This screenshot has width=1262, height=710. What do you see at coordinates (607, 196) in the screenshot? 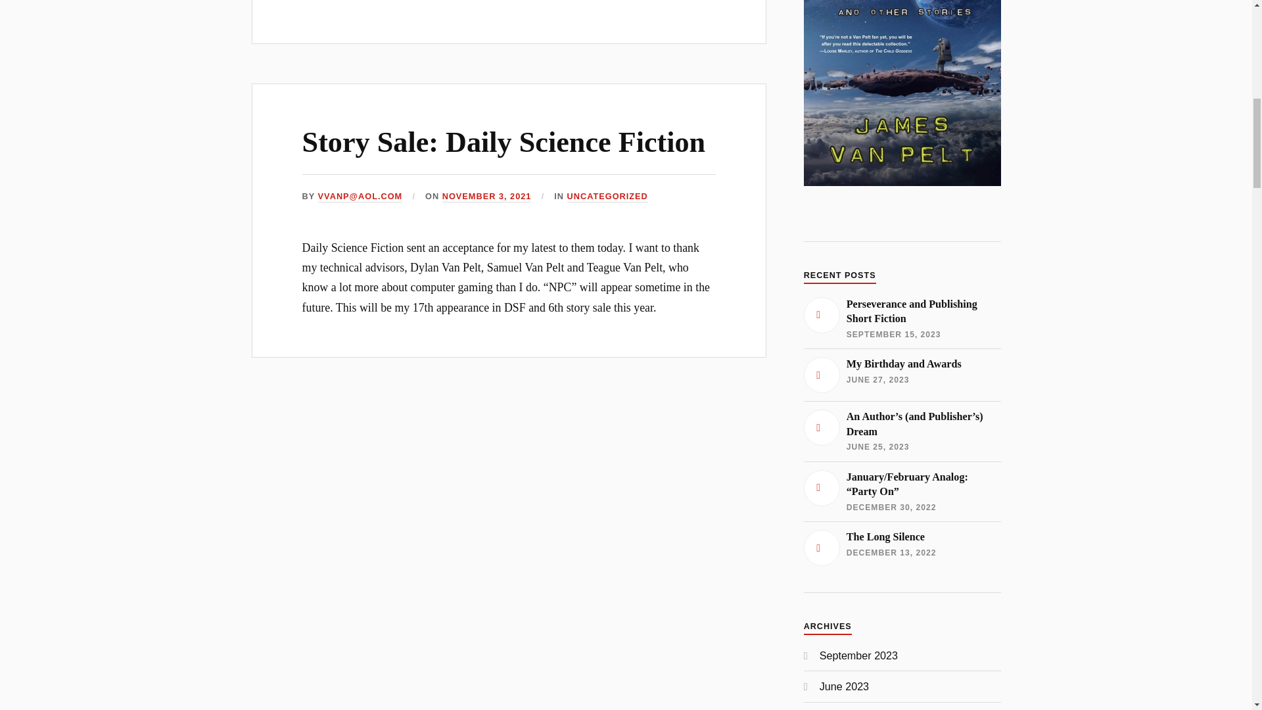
I see `UNCATEGORIZED` at bounding box center [607, 196].